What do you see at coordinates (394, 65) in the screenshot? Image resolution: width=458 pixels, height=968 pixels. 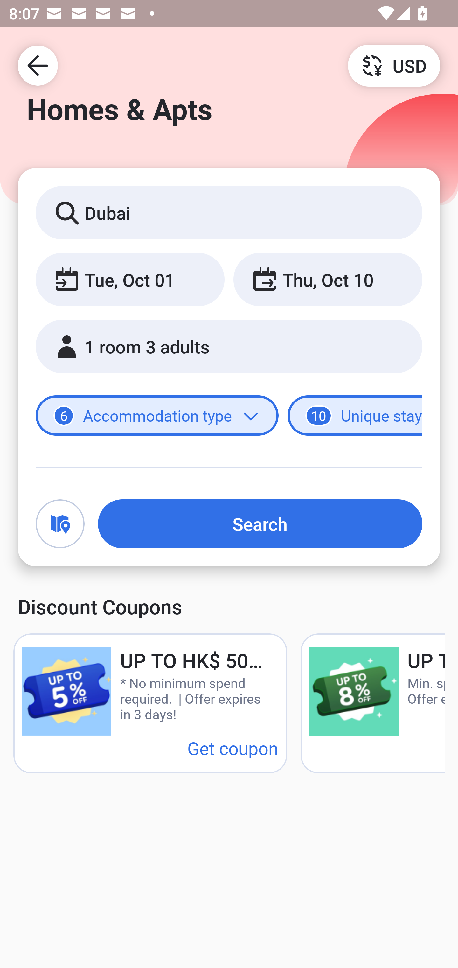 I see `USD` at bounding box center [394, 65].